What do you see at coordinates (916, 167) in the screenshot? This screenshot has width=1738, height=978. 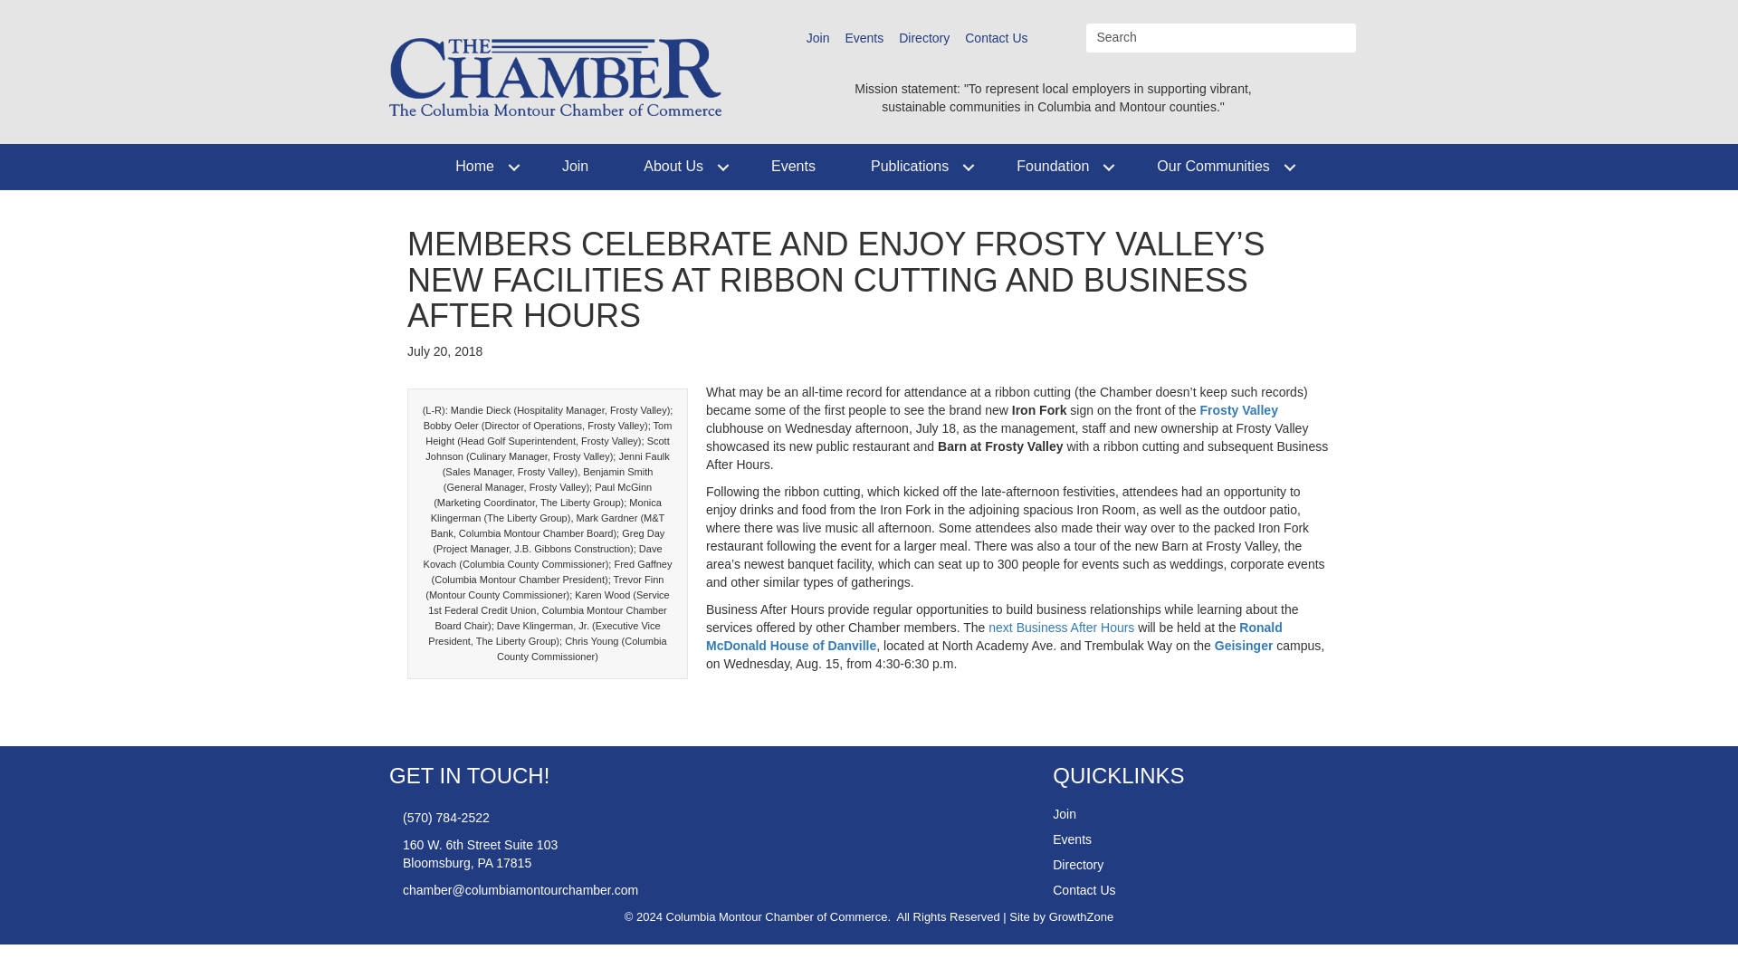 I see `Publications` at bounding box center [916, 167].